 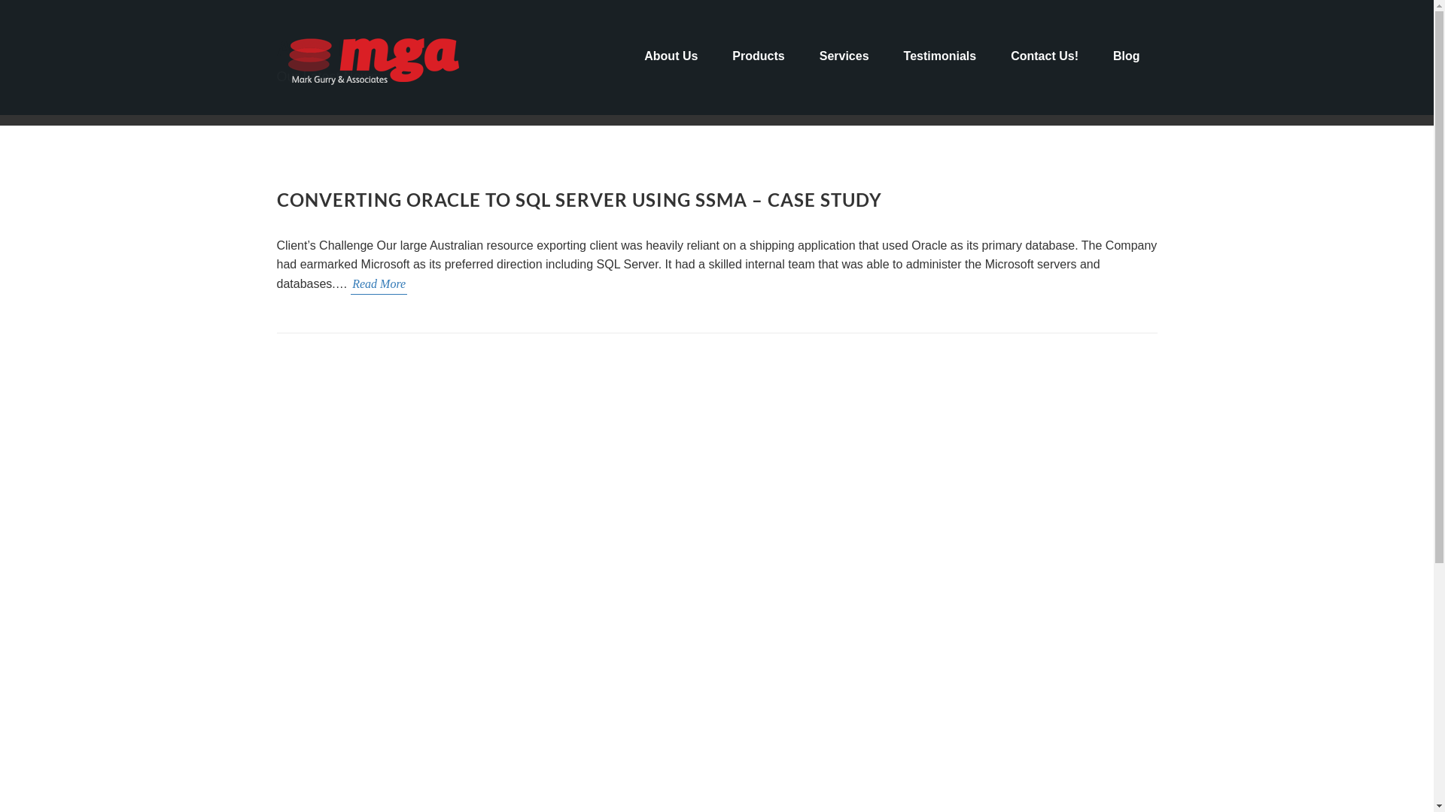 What do you see at coordinates (844, 56) in the screenshot?
I see `Services` at bounding box center [844, 56].